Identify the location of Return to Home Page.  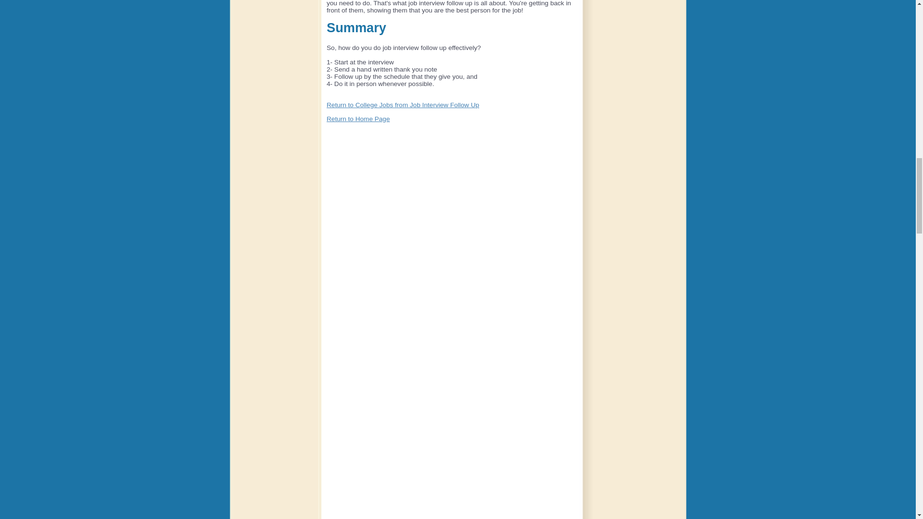
(358, 118).